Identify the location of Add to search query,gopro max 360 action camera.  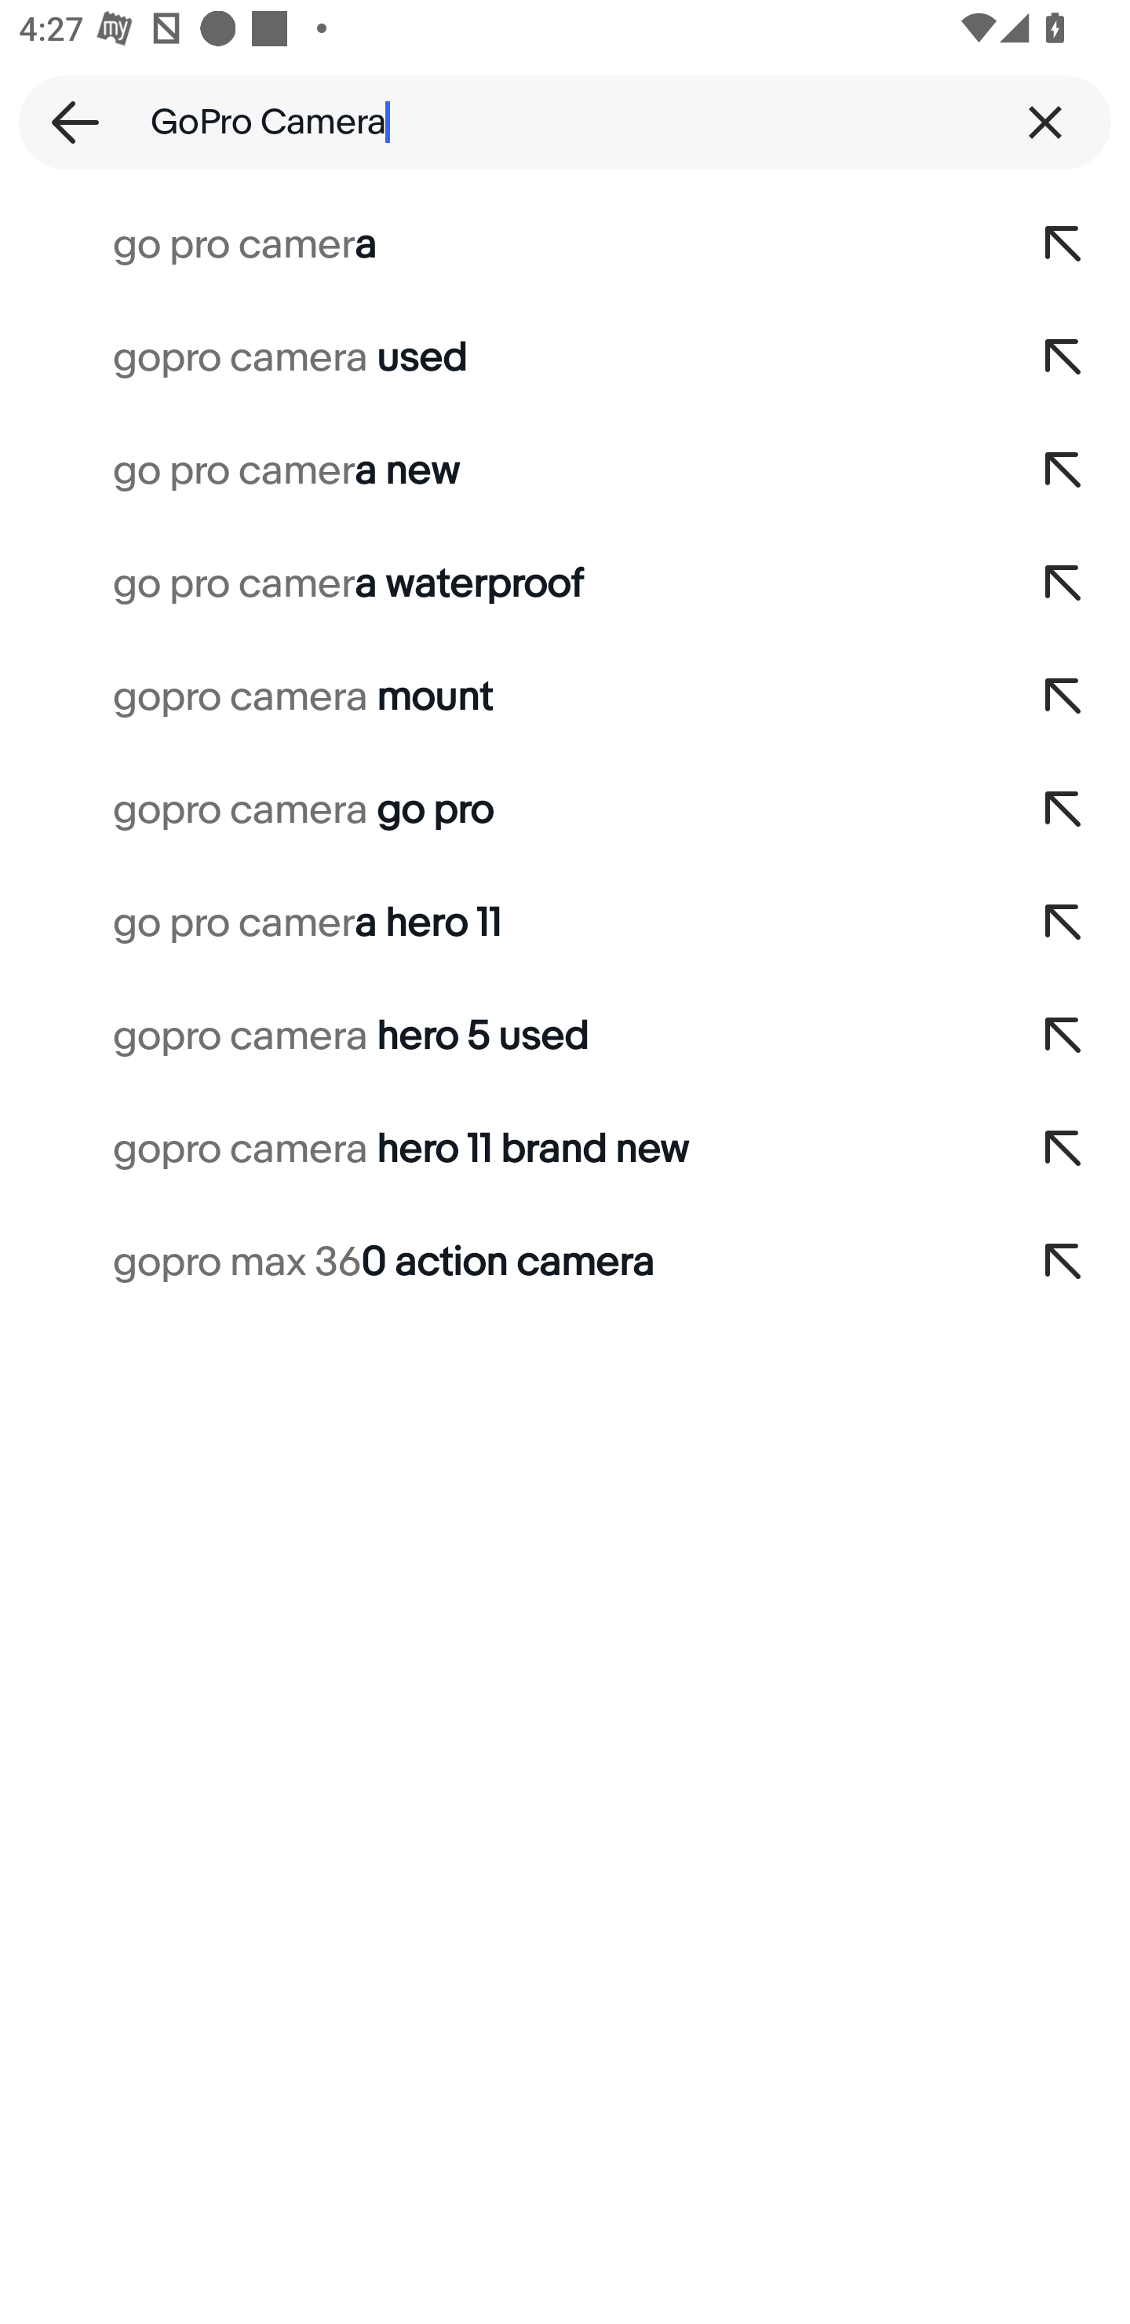
(1064, 1262).